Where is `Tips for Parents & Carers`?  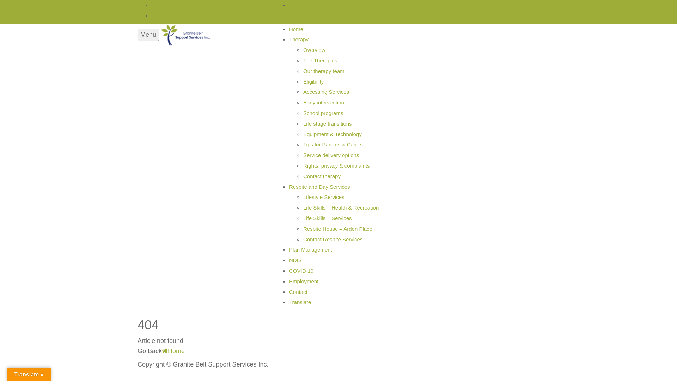 Tips for Parents & Carers is located at coordinates (333, 145).